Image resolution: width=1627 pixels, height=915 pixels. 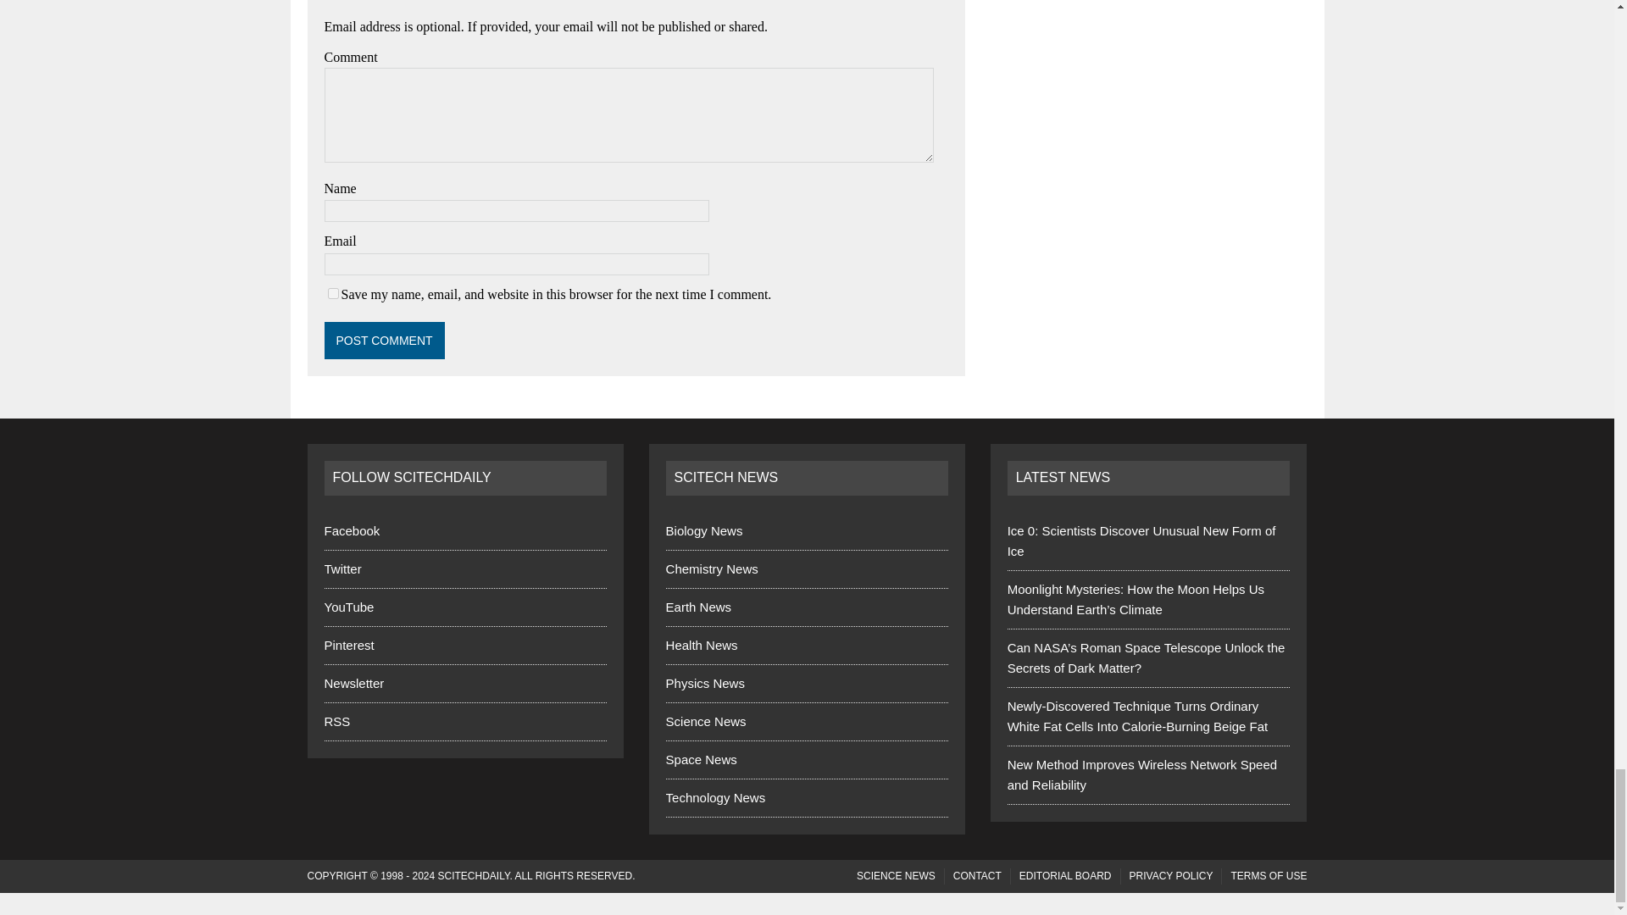 What do you see at coordinates (332, 293) in the screenshot?
I see `yes` at bounding box center [332, 293].